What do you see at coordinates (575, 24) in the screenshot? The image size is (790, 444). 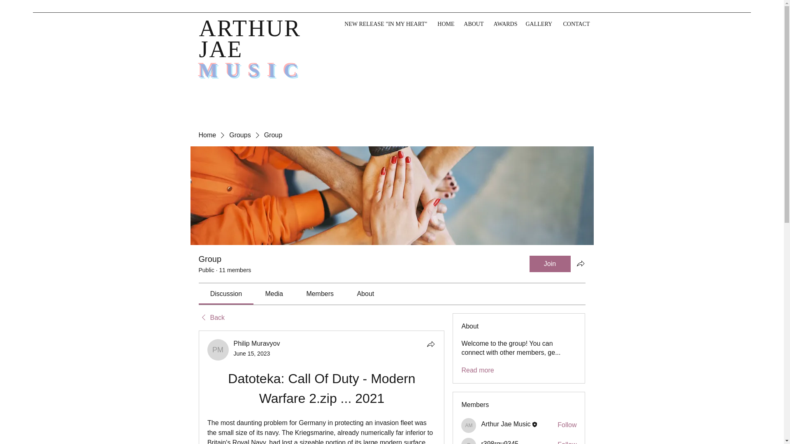 I see `CONTACT` at bounding box center [575, 24].